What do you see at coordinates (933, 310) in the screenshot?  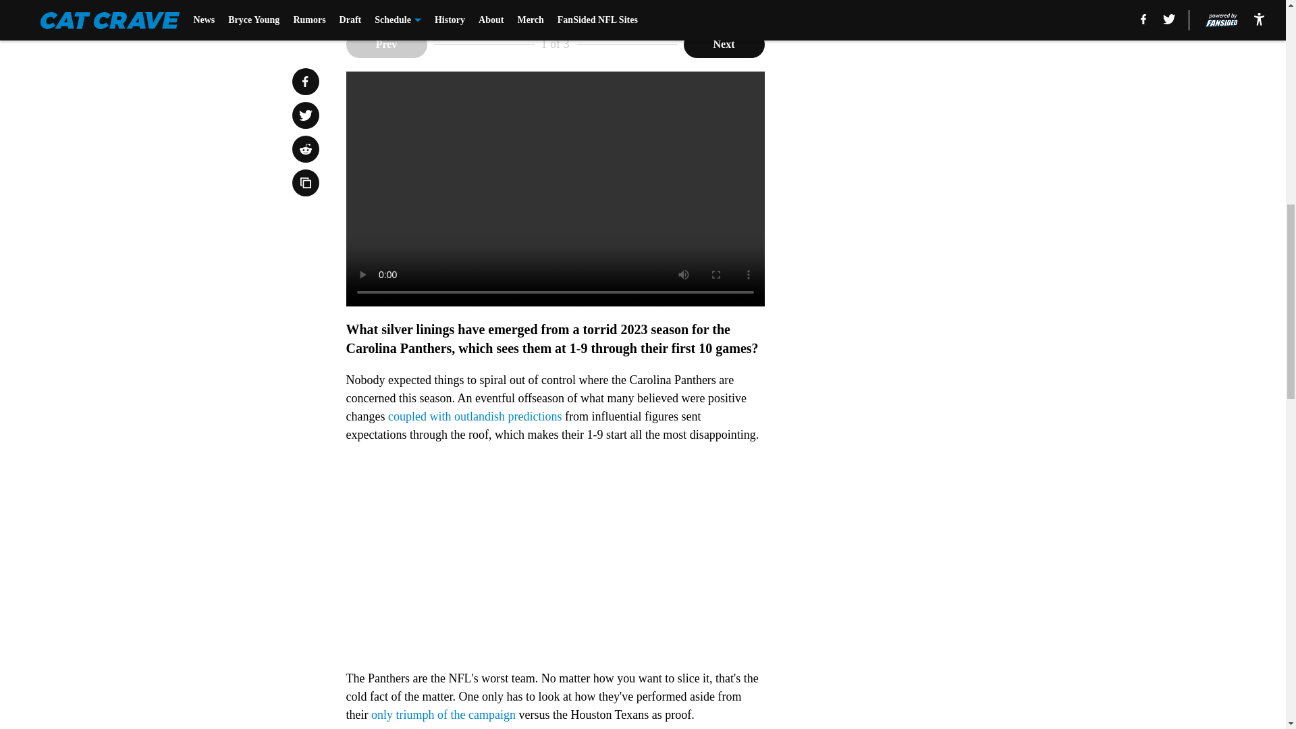 I see `3rd party ad content` at bounding box center [933, 310].